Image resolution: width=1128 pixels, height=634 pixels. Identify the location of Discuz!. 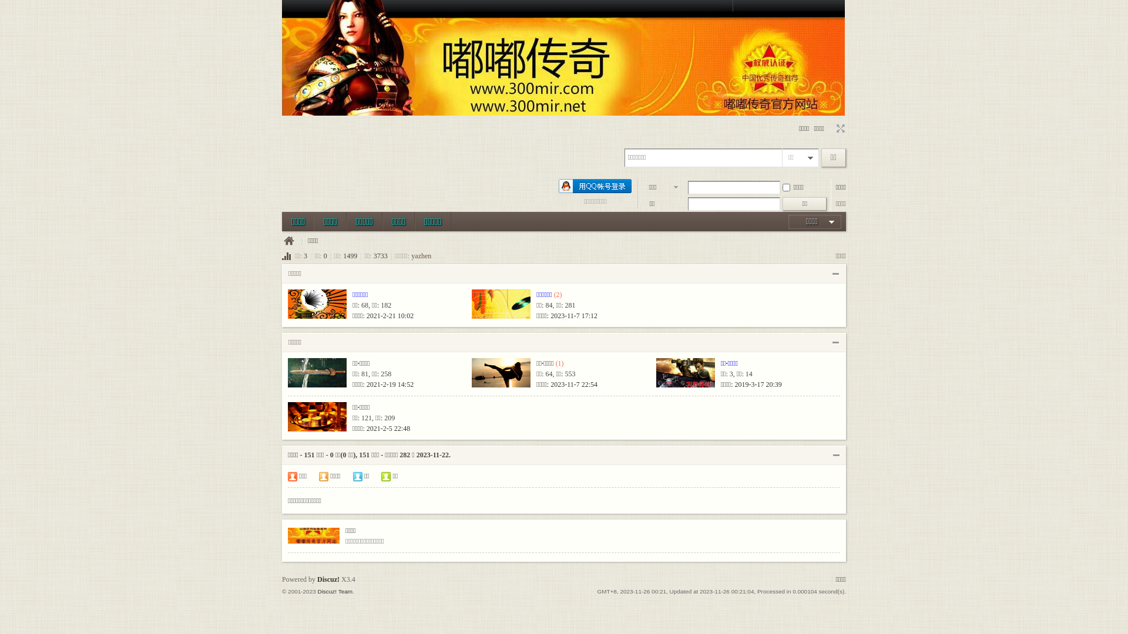
(328, 579).